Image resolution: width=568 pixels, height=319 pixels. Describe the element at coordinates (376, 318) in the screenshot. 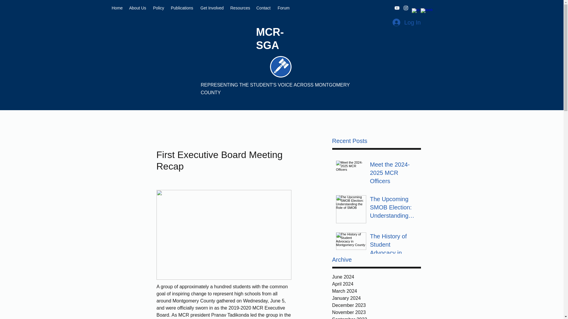

I see `September 2023` at that location.